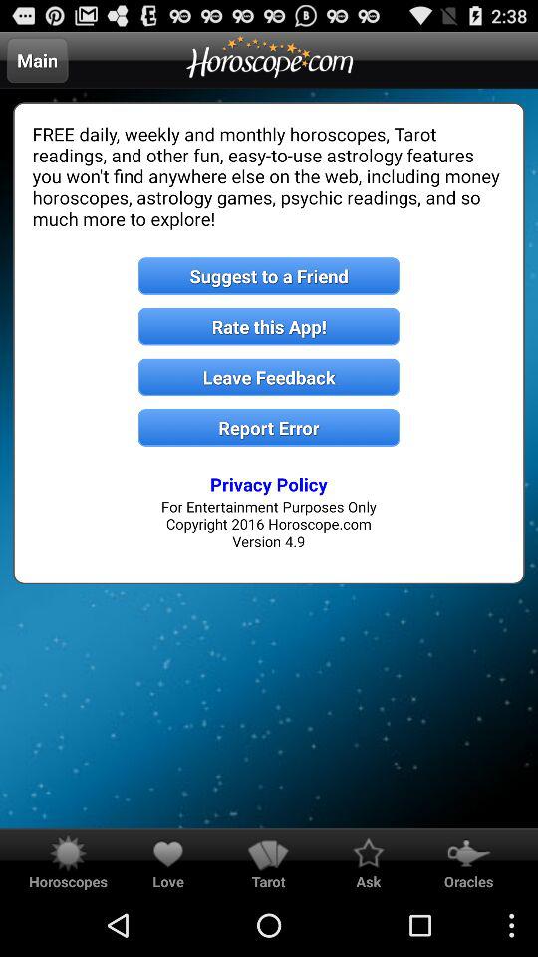  I want to click on tap privacy policy, so click(269, 484).